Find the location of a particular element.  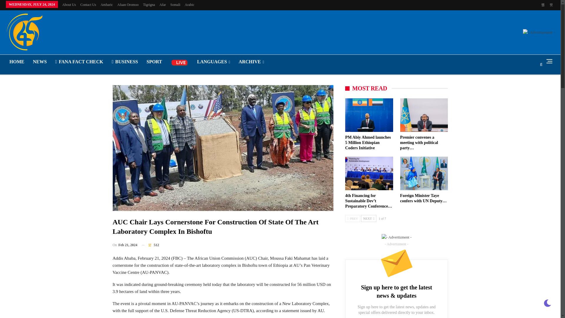

Amharic is located at coordinates (107, 4).